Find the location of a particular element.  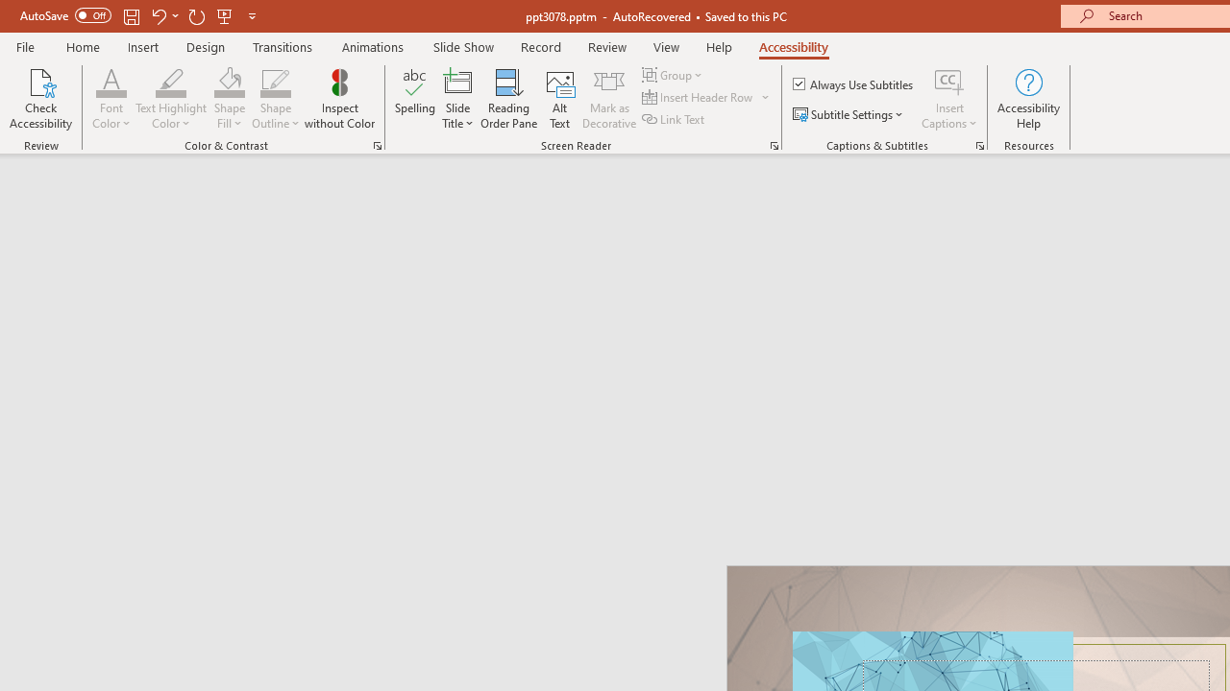

Accessibility Help is located at coordinates (1028, 98).